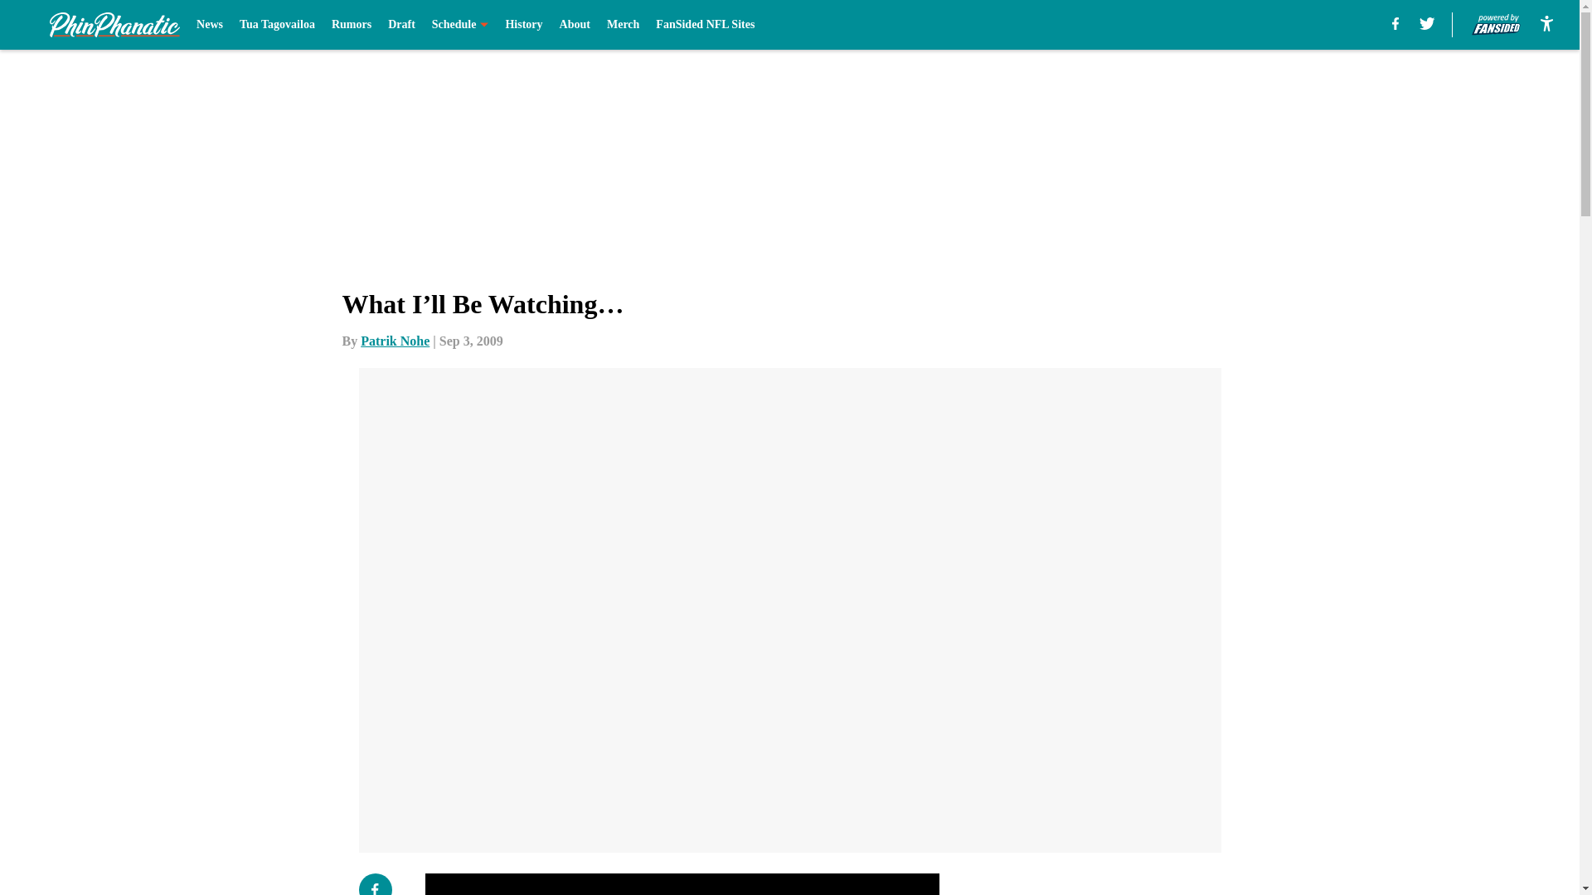 The height and width of the screenshot is (895, 1592). I want to click on History, so click(523, 25).